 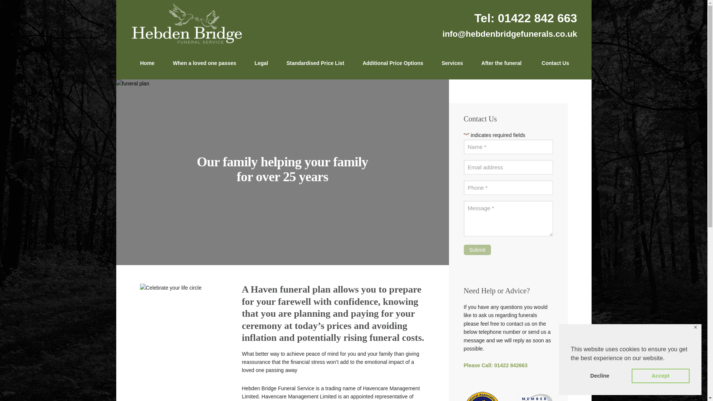 What do you see at coordinates (315, 63) in the screenshot?
I see `Standardised Price List` at bounding box center [315, 63].